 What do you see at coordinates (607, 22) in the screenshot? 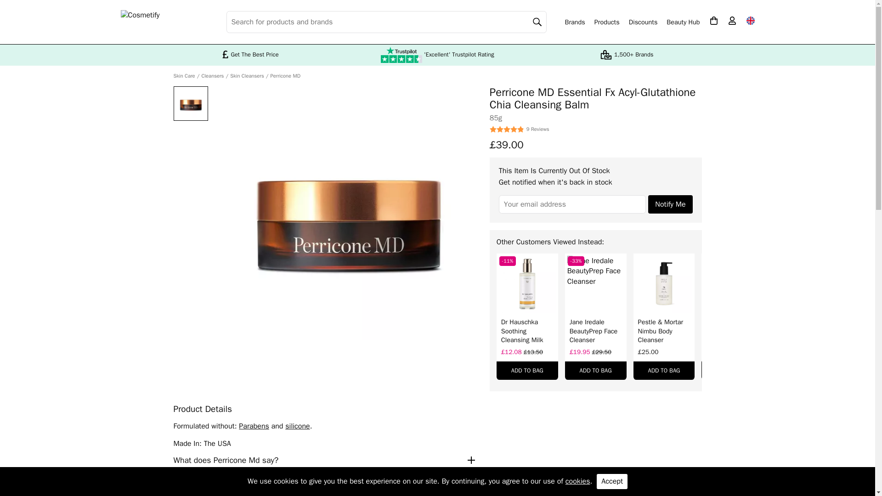
I see `Products` at bounding box center [607, 22].